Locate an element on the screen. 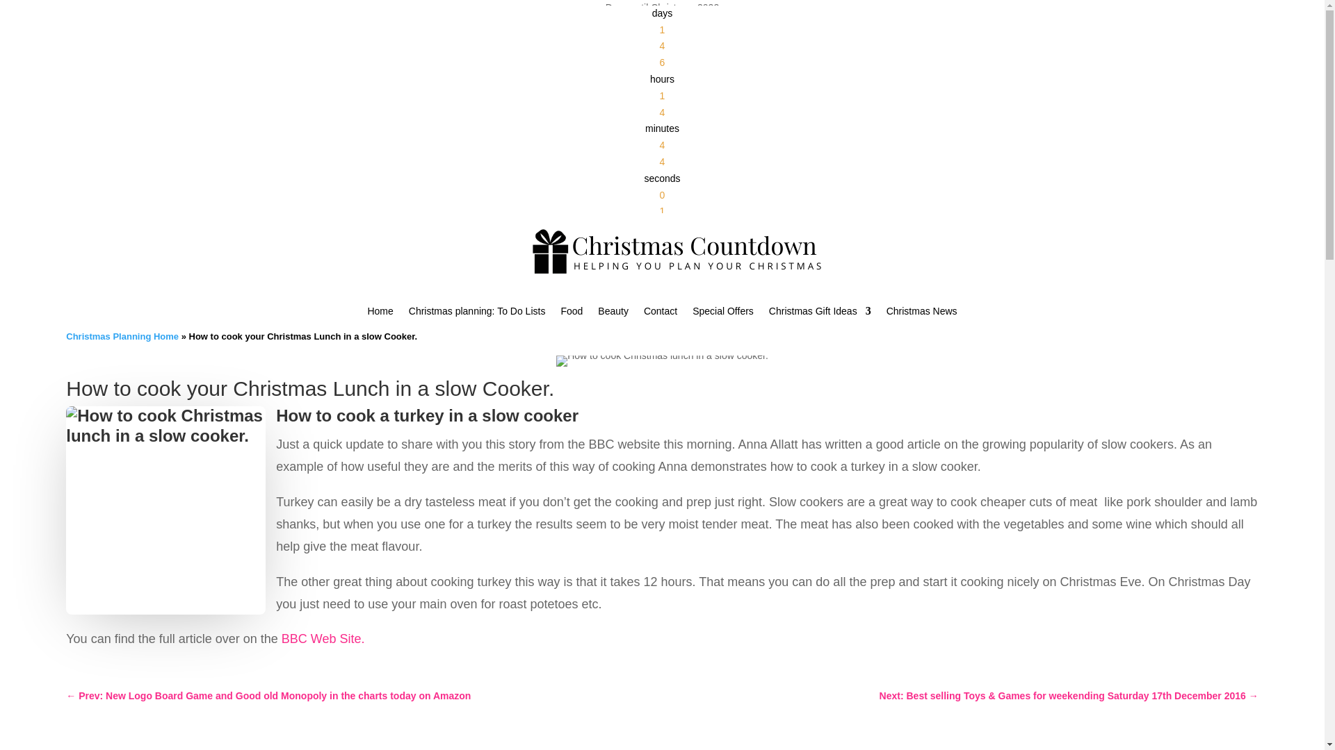 Image resolution: width=1335 pixels, height=750 pixels. Christmas Gift Ideas is located at coordinates (820, 314).